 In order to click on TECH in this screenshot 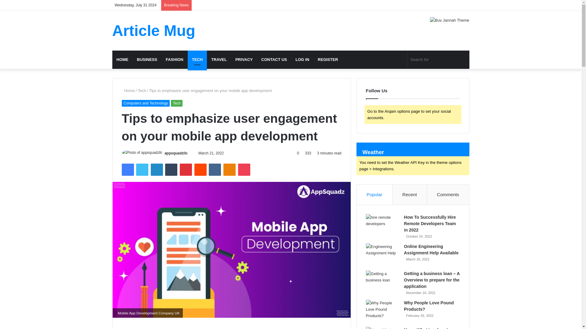, I will do `click(197, 60)`.